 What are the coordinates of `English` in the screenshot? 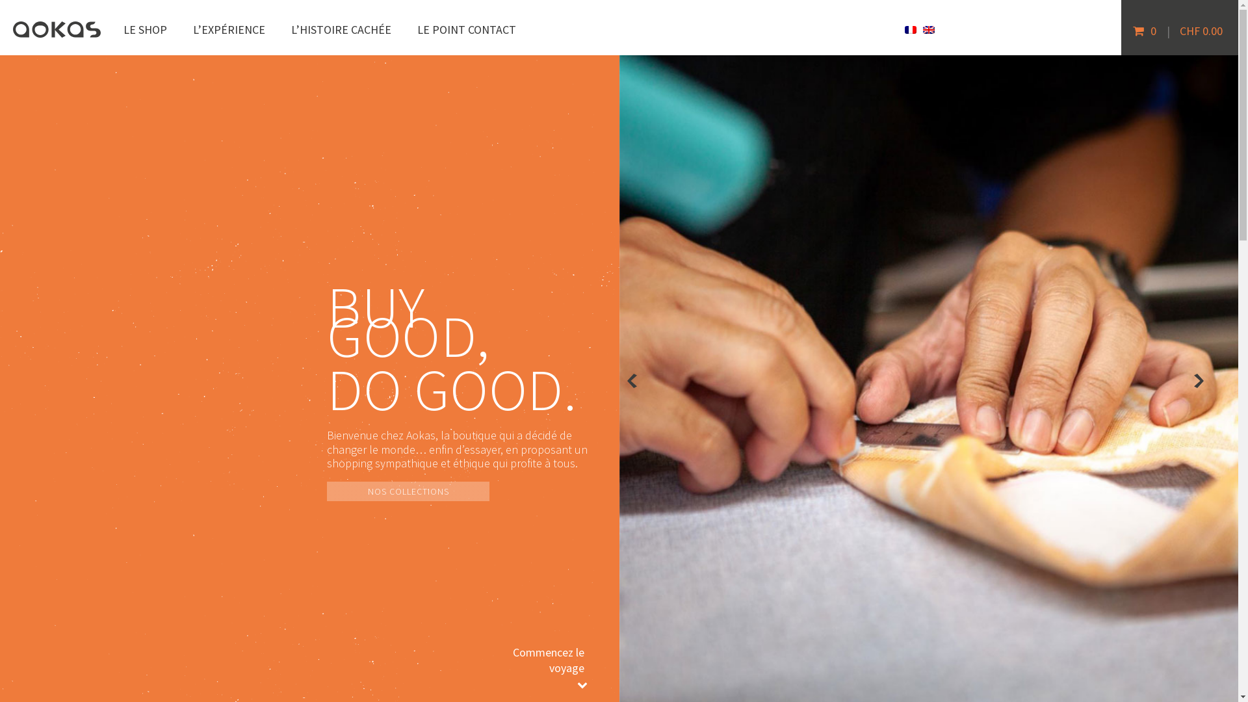 It's located at (929, 30).